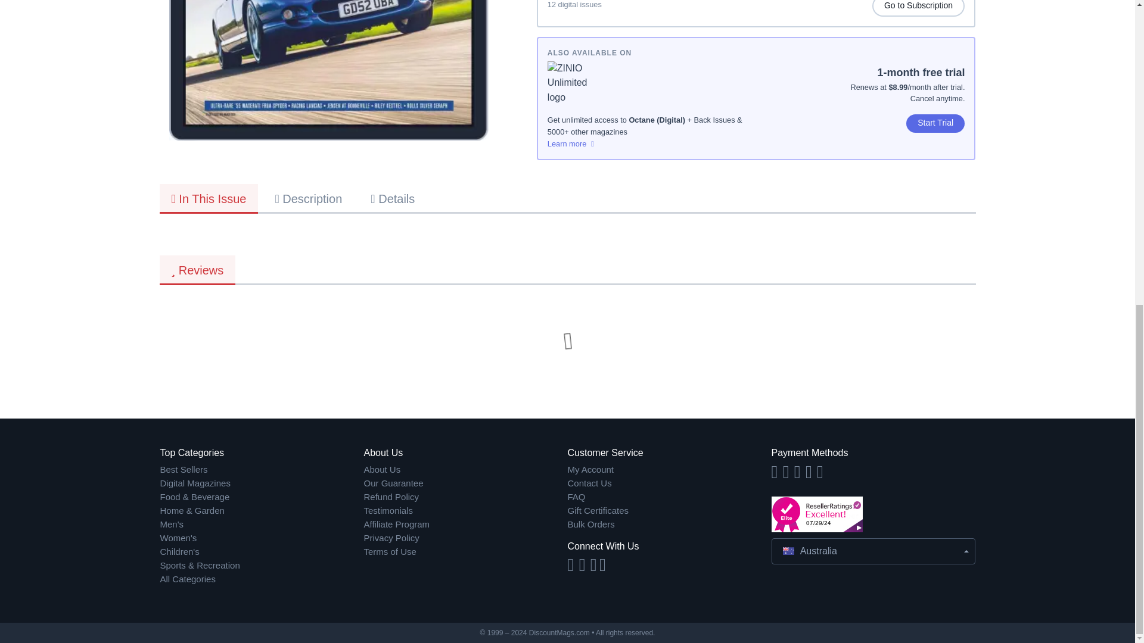 This screenshot has width=1144, height=643. What do you see at coordinates (465, 470) in the screenshot?
I see `About Us` at bounding box center [465, 470].